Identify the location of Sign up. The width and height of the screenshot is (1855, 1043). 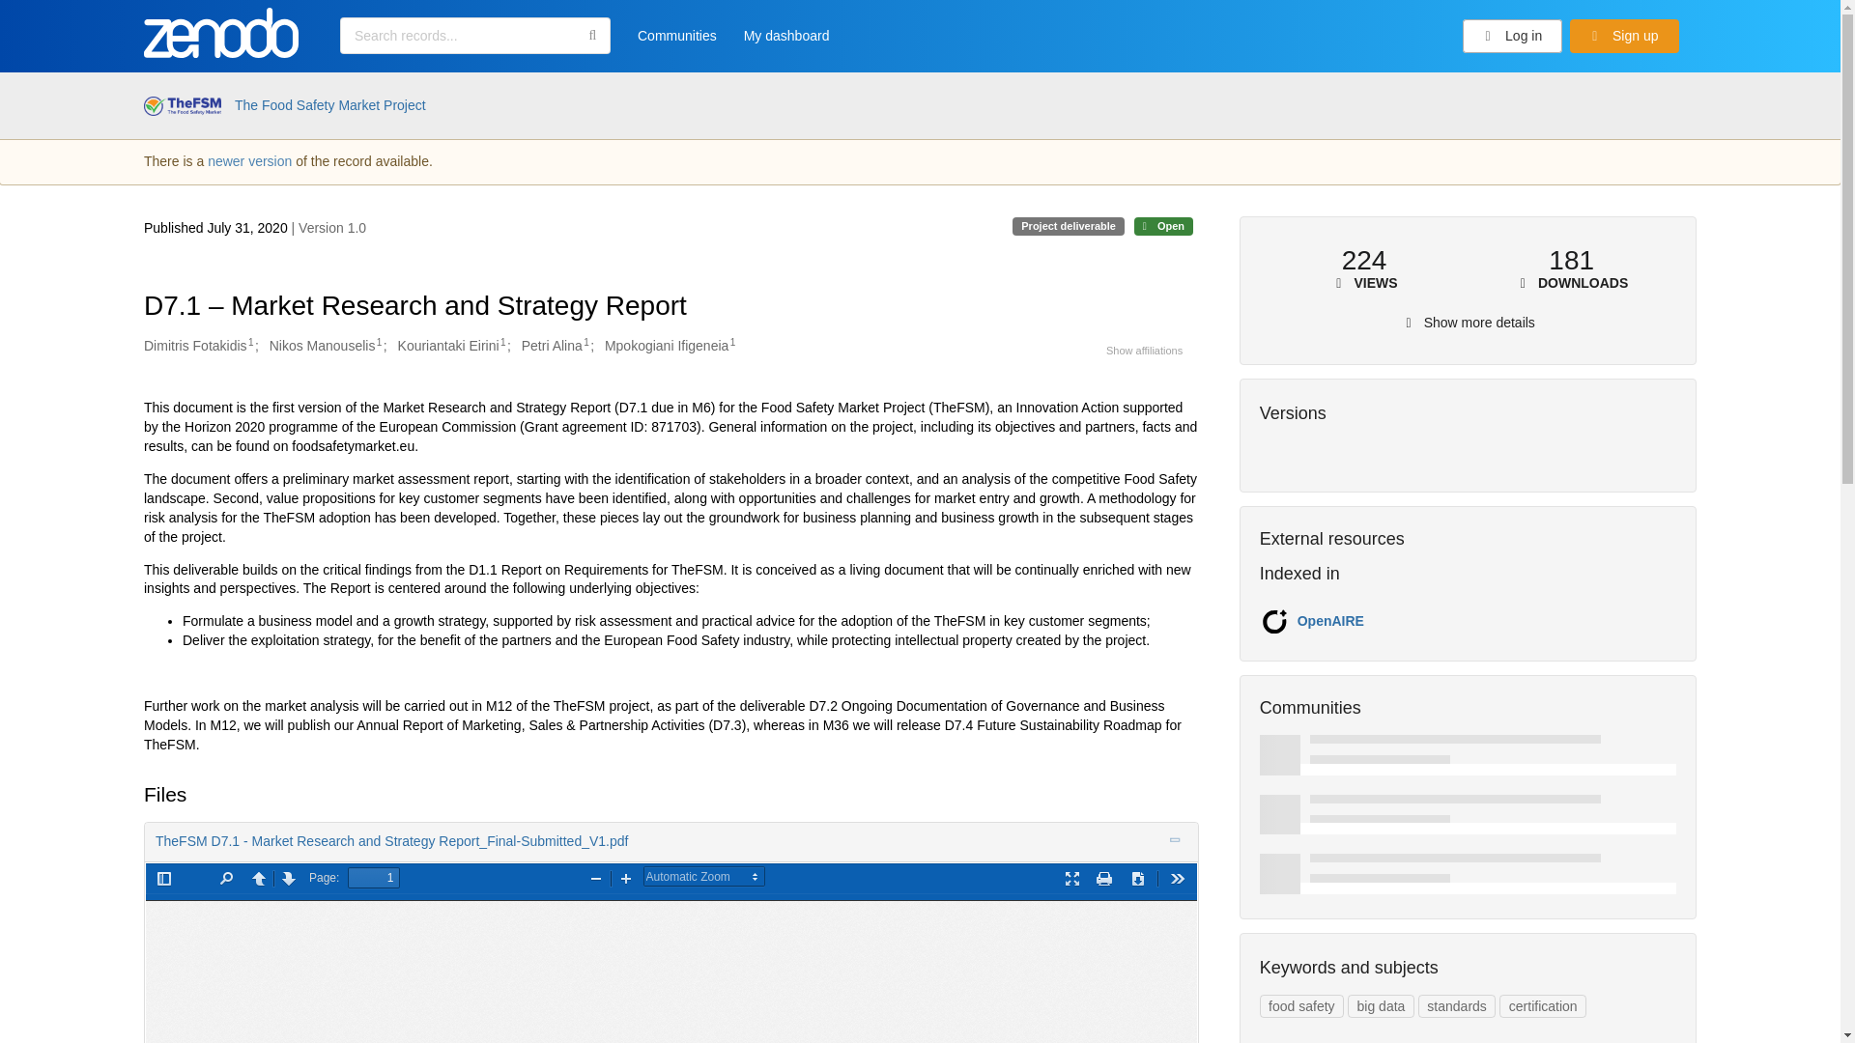
(1623, 37).